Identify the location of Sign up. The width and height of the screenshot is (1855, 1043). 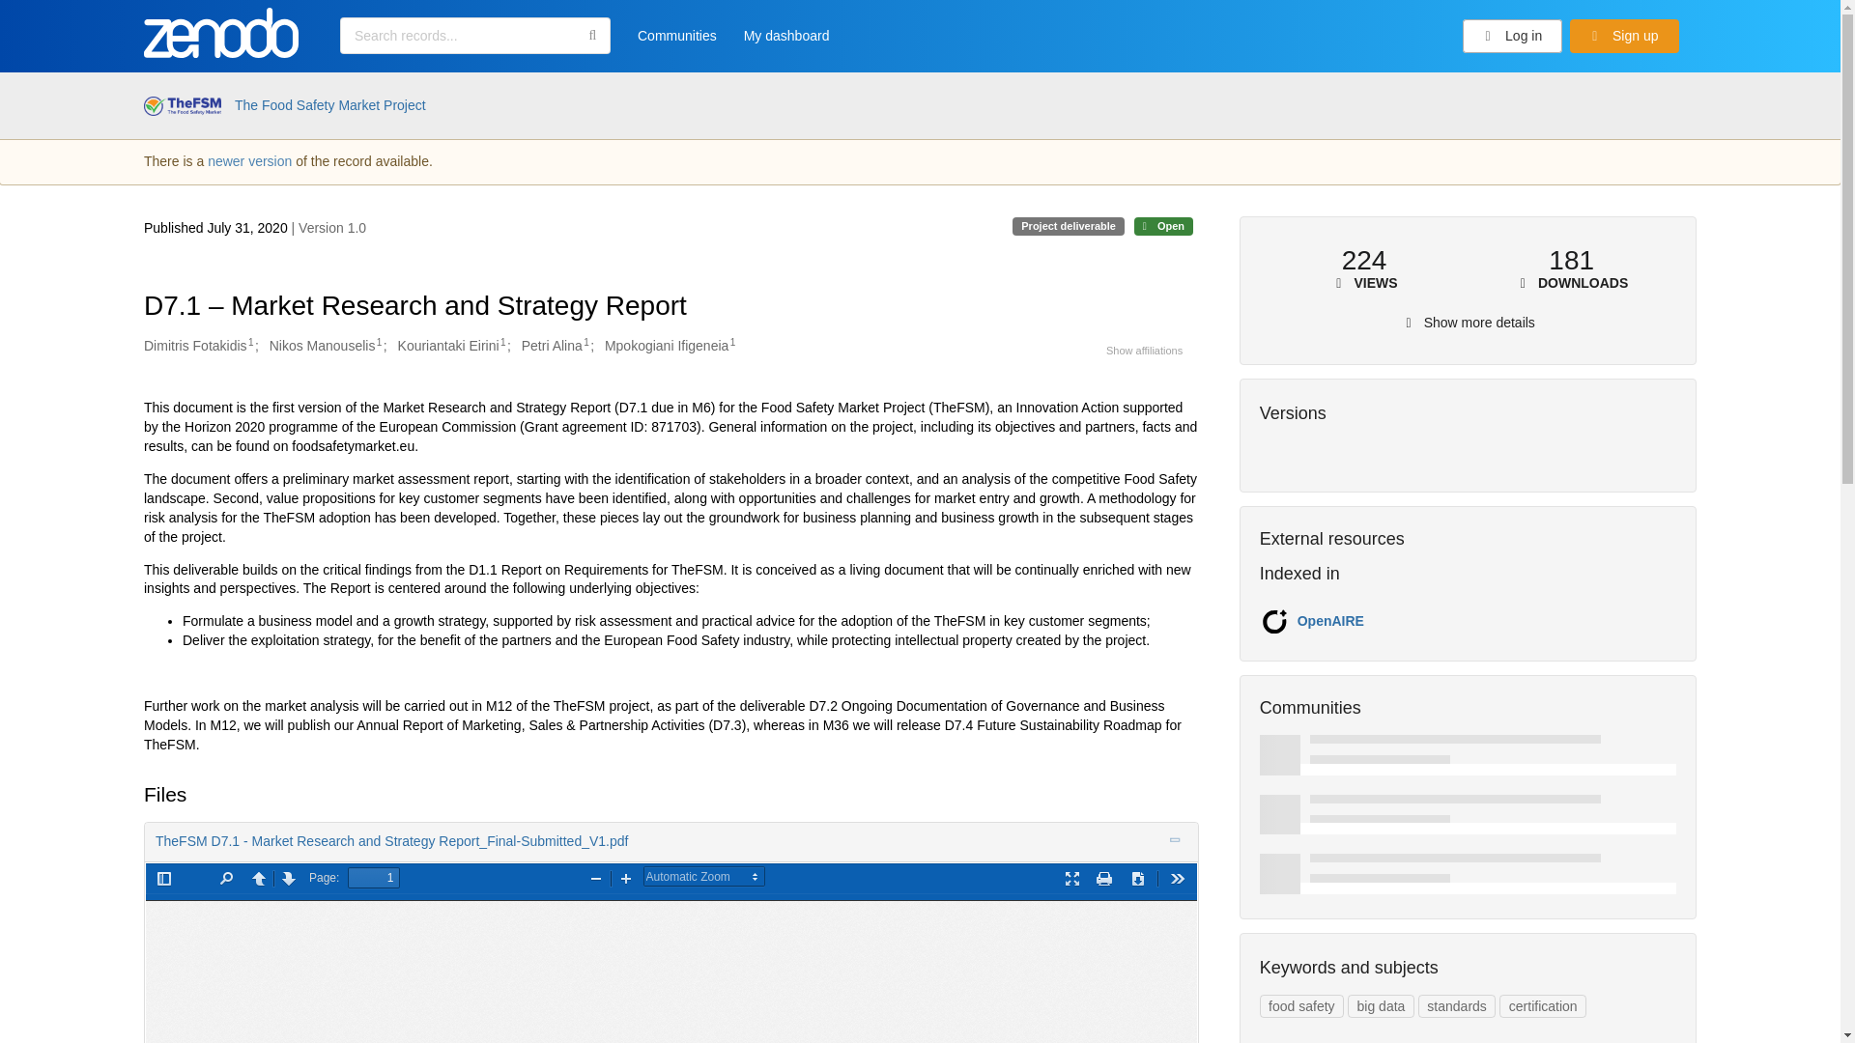
(1623, 37).